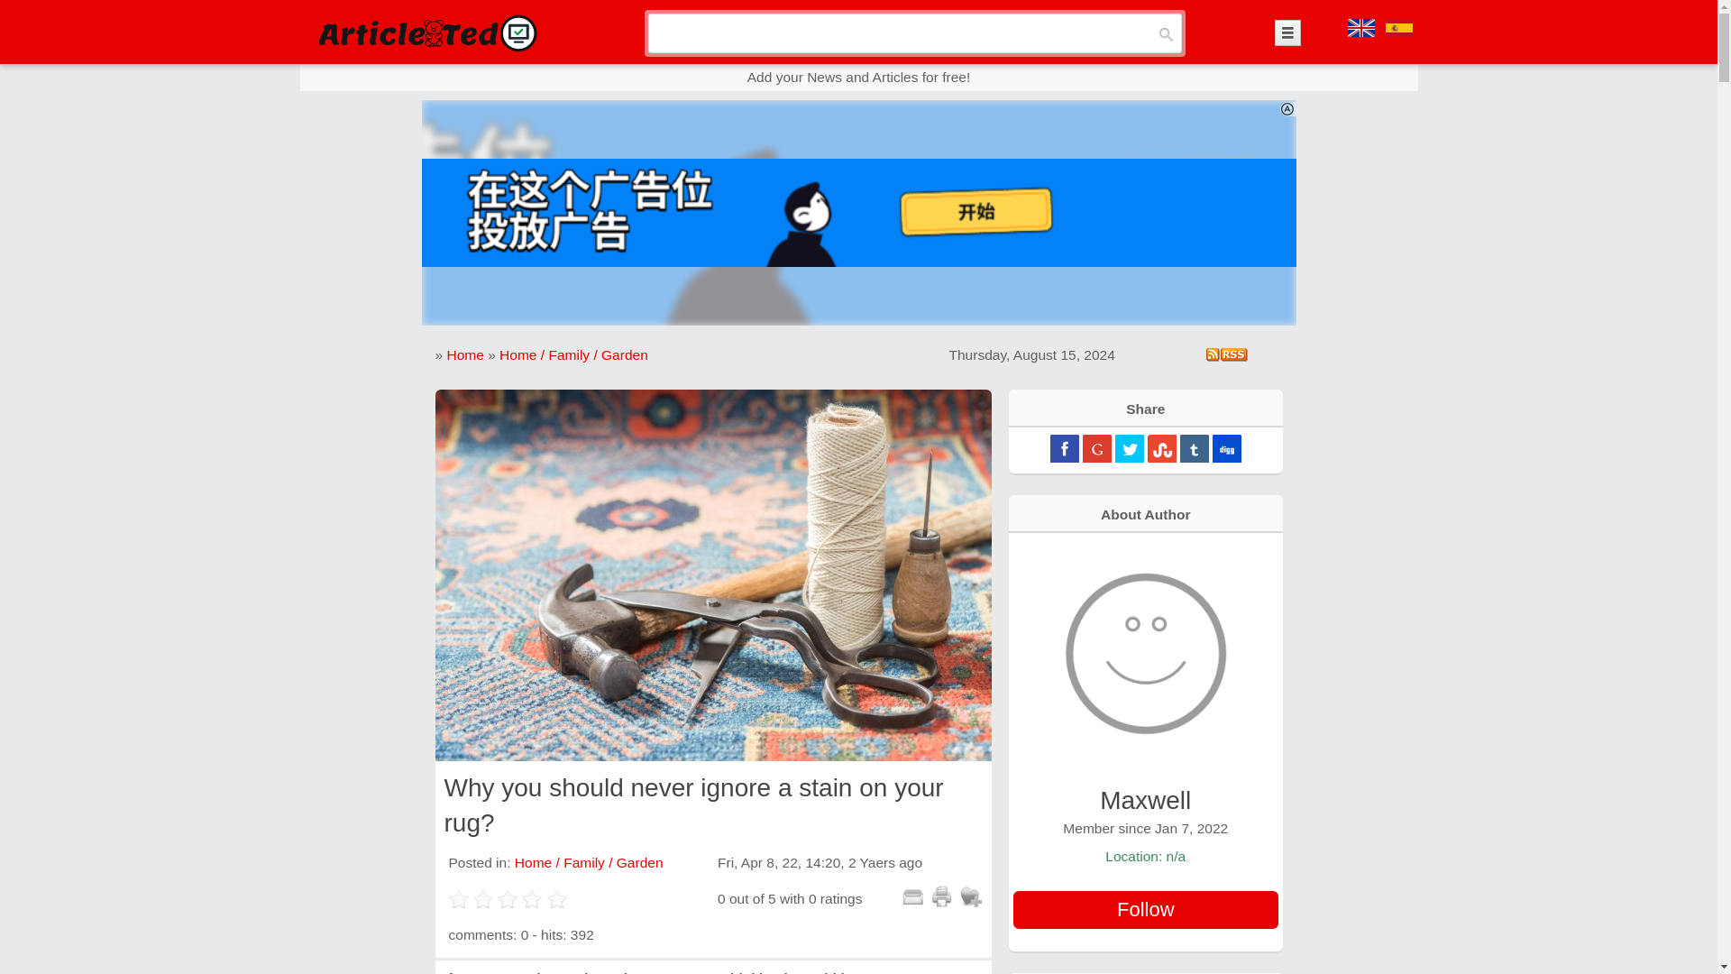  I want to click on Home, so click(464, 354).